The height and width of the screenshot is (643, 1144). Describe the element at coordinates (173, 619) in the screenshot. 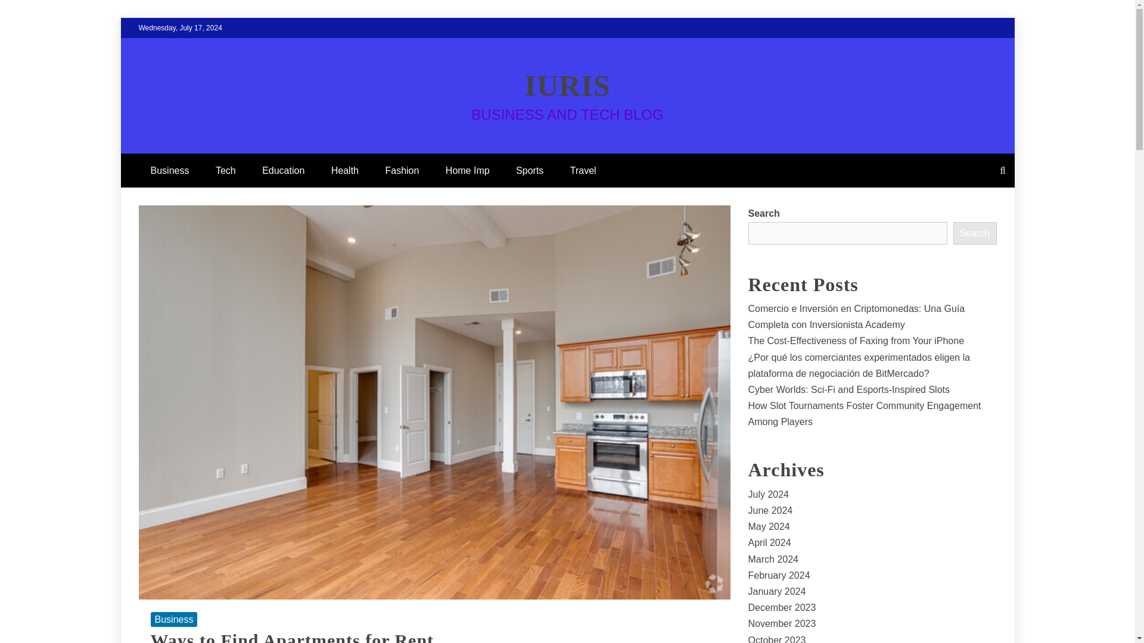

I see `Business` at that location.